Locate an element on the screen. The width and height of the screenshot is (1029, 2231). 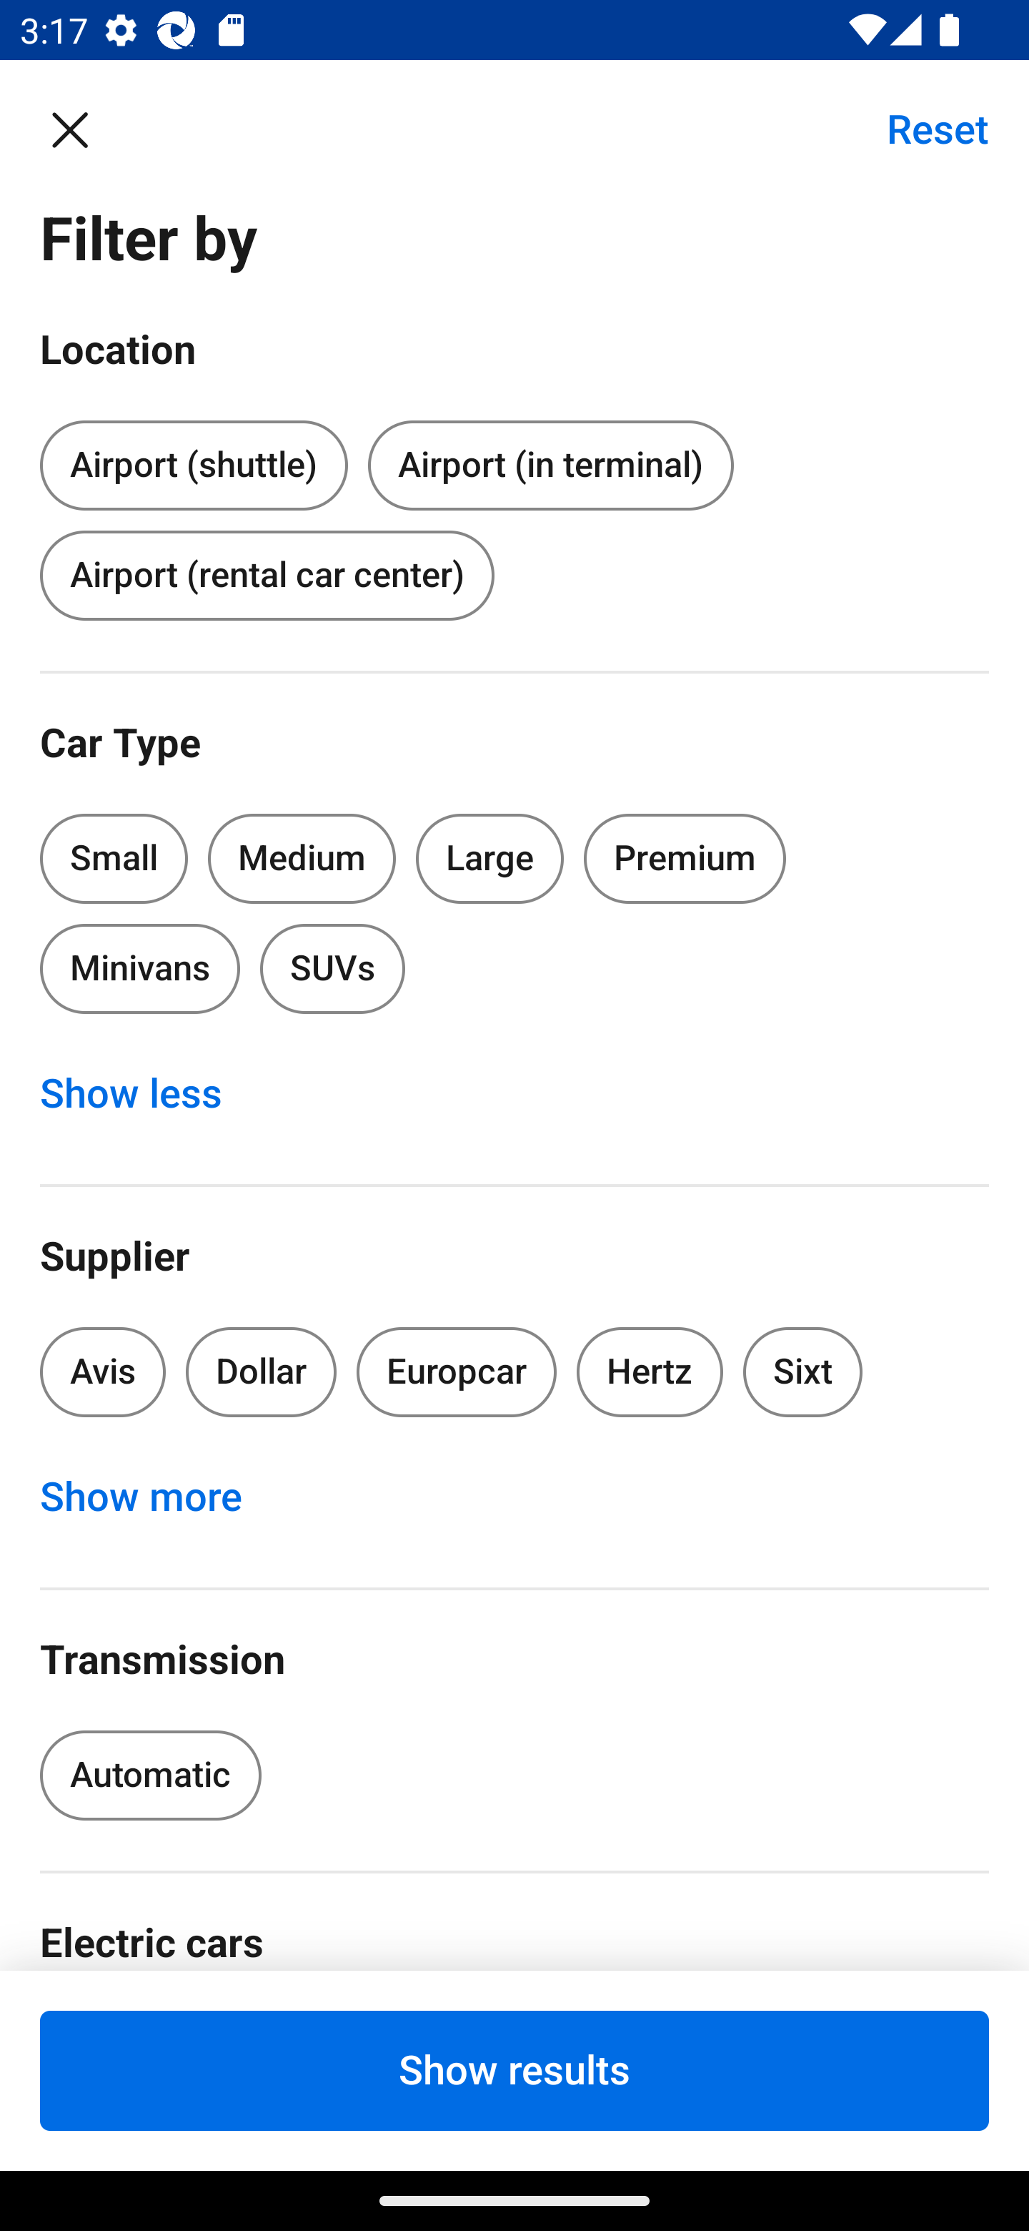
Sixt is located at coordinates (803, 1371).